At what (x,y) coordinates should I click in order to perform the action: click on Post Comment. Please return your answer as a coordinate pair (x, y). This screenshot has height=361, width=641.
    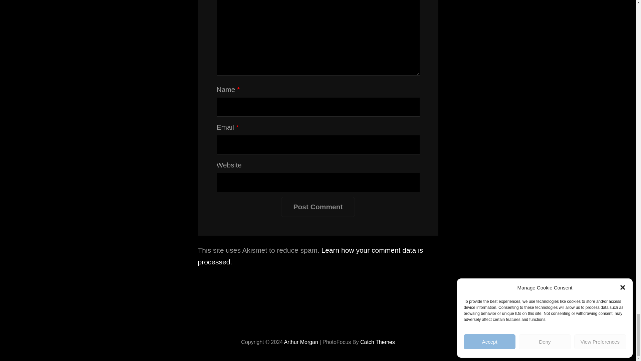
    Looking at the image, I should click on (318, 207).